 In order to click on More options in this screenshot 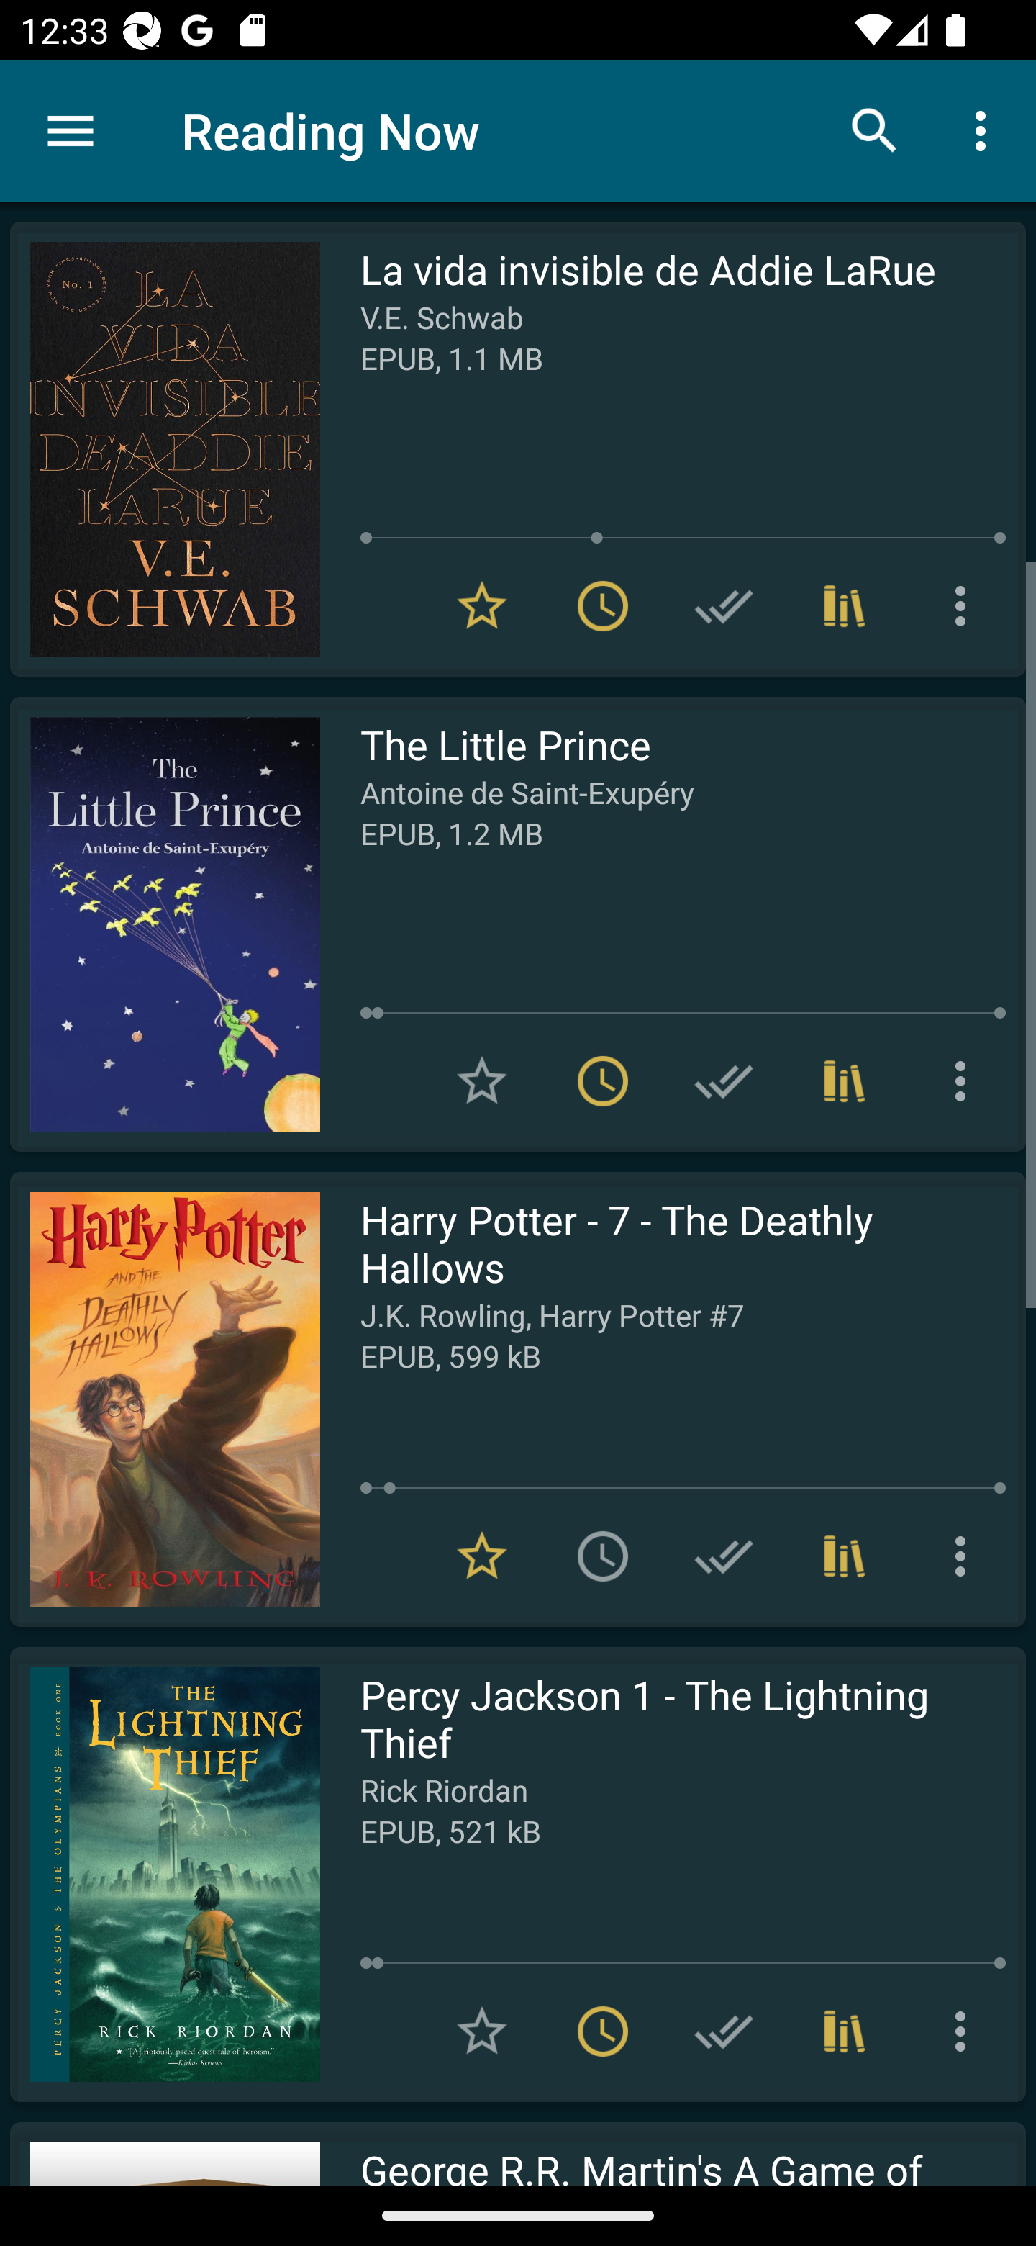, I will do `click(965, 606)`.